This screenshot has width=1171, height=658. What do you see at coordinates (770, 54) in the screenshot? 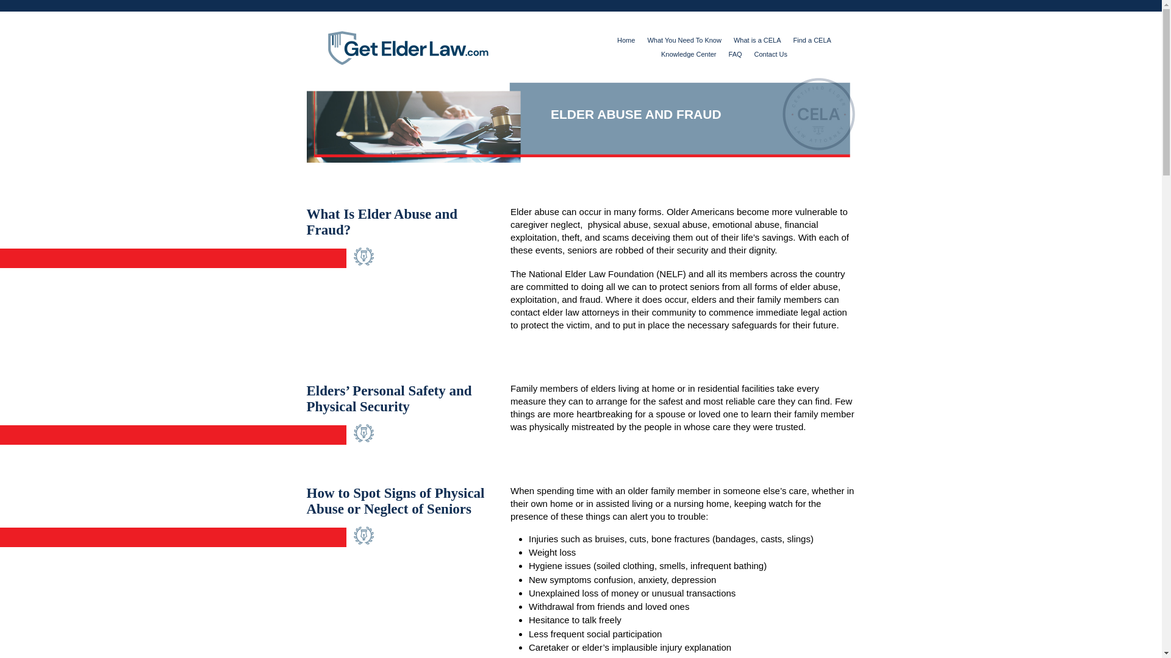
I see `Contact Us` at bounding box center [770, 54].